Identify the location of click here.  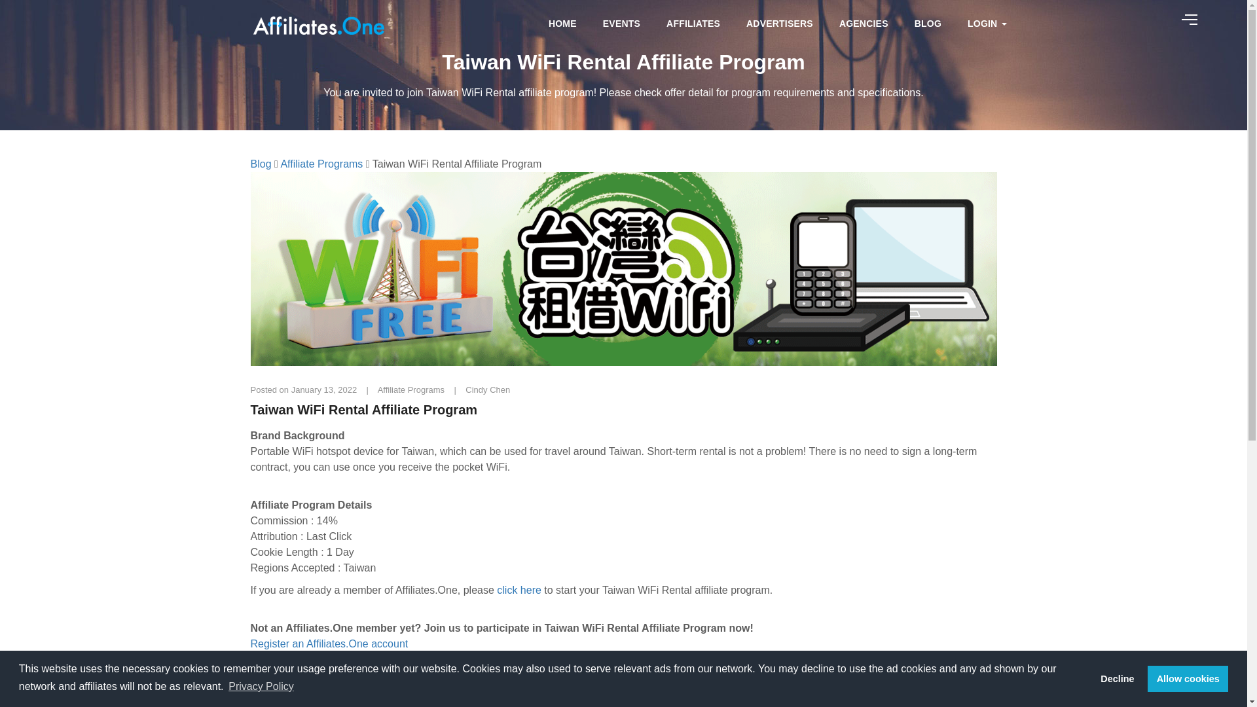
(519, 590).